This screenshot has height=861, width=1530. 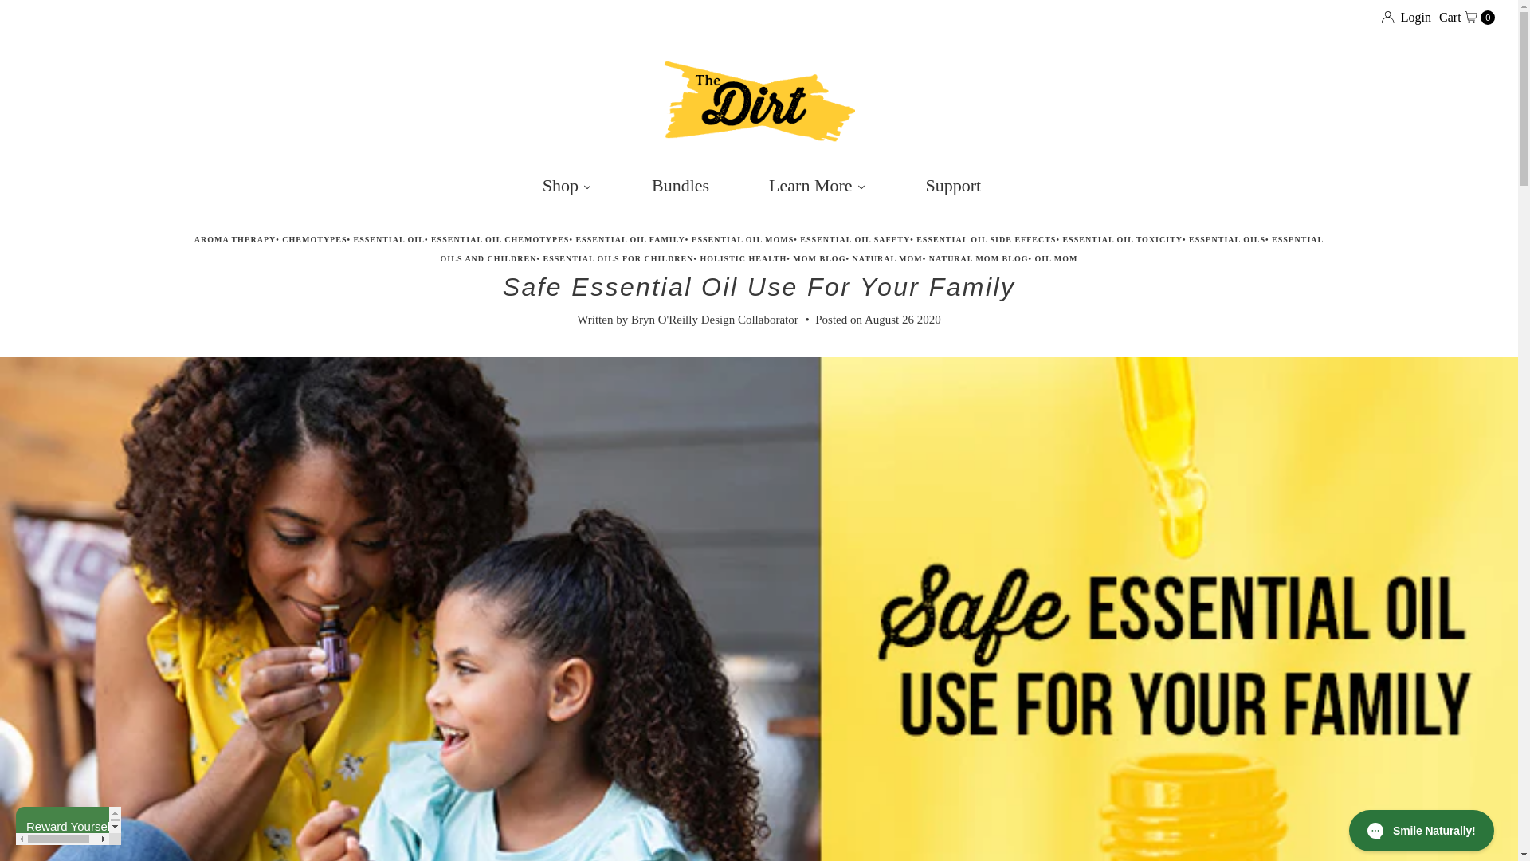 I want to click on ESSENTIAL OIL SAFETY, so click(x=1466, y=17).